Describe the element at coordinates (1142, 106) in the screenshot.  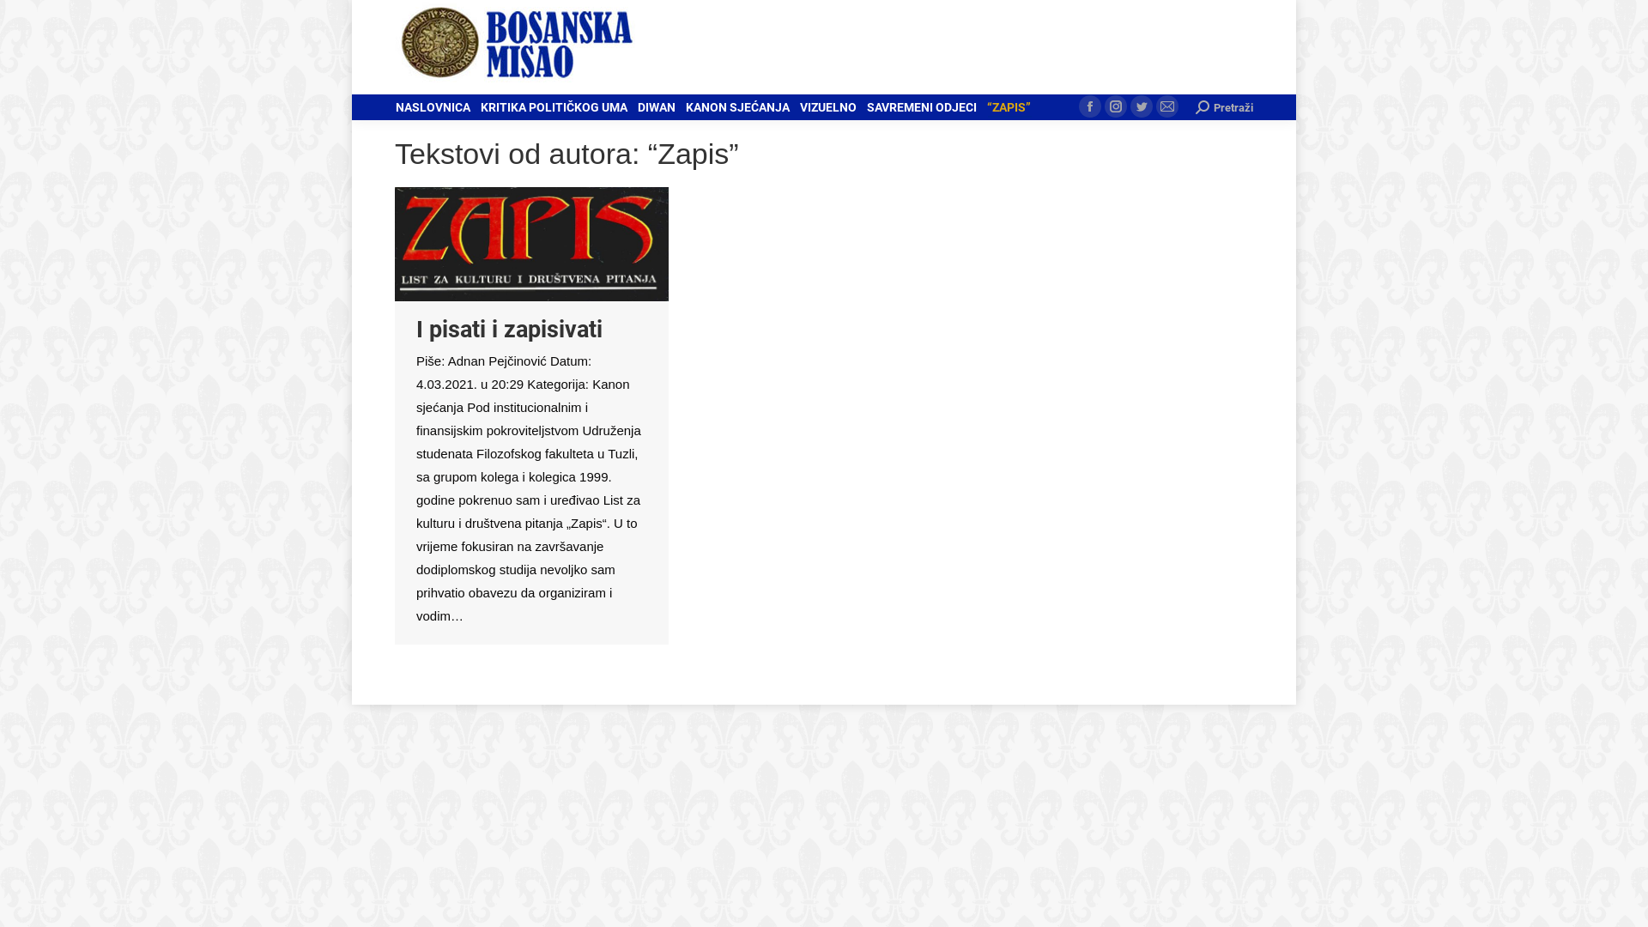
I see `Twitter page opens in new window` at that location.